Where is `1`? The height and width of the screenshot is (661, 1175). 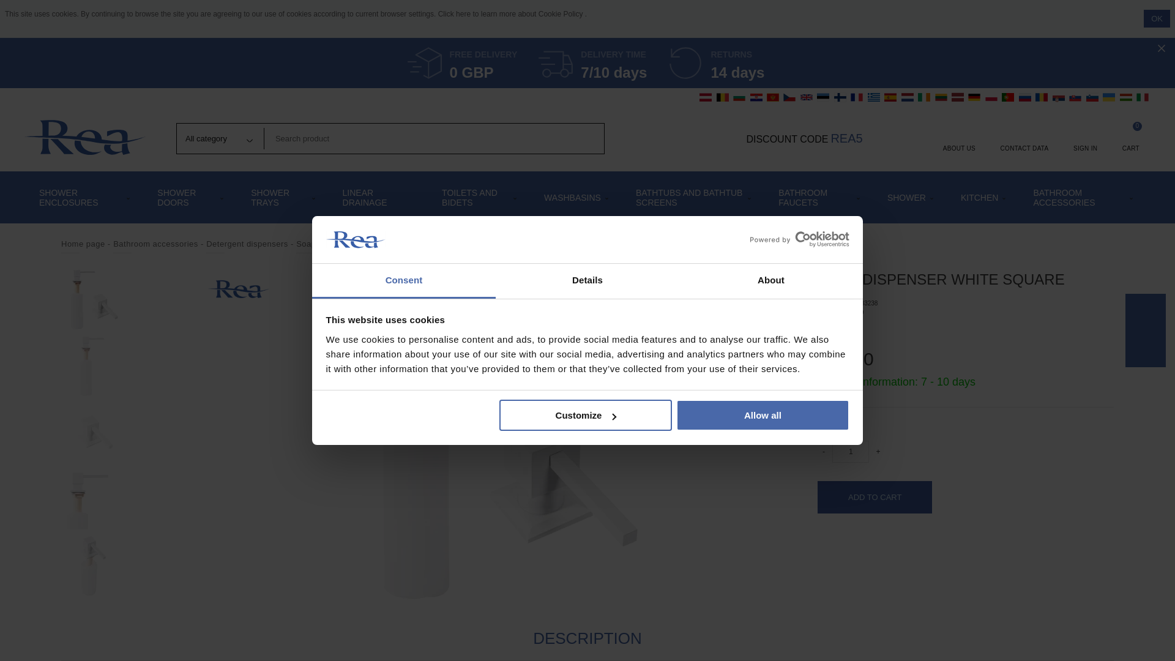
1 is located at coordinates (851, 452).